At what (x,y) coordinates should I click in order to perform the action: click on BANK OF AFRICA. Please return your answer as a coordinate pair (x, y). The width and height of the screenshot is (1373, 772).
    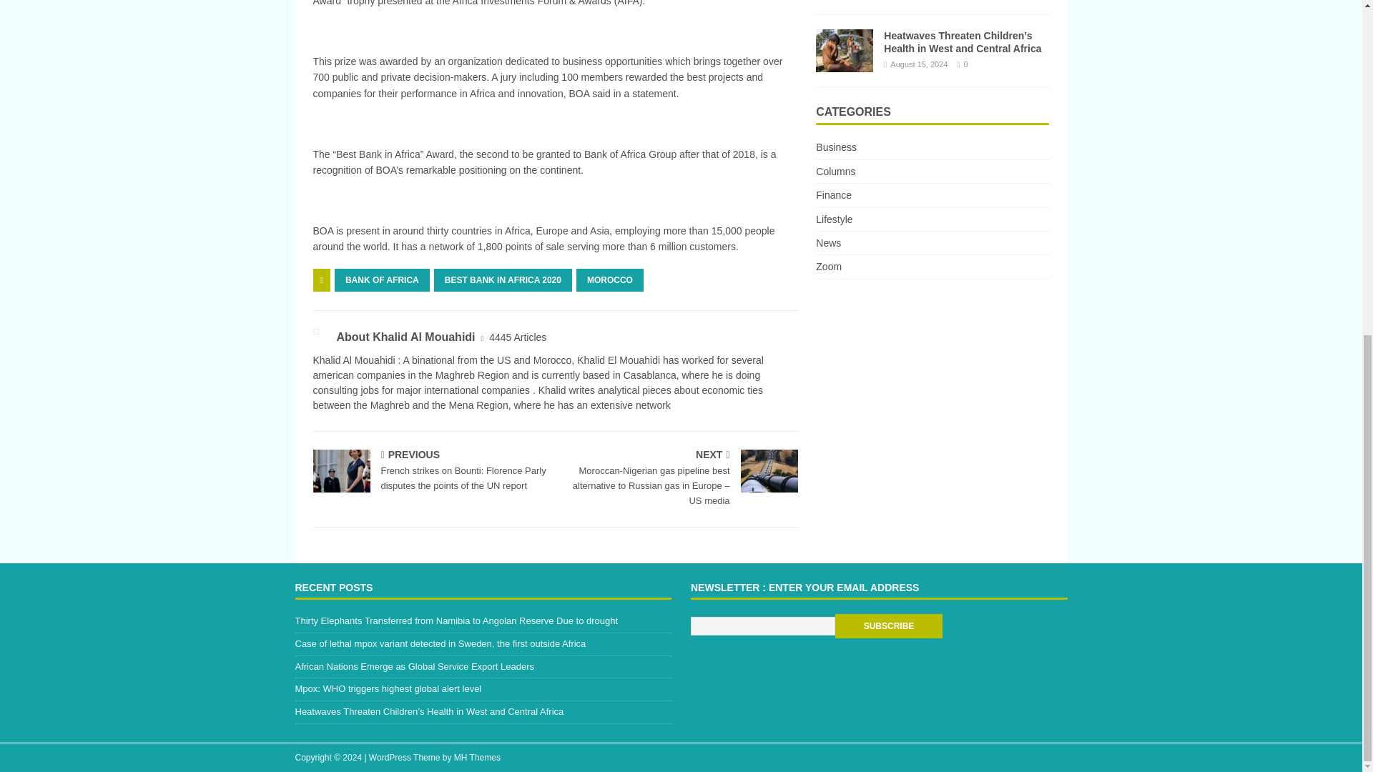
    Looking at the image, I should click on (382, 280).